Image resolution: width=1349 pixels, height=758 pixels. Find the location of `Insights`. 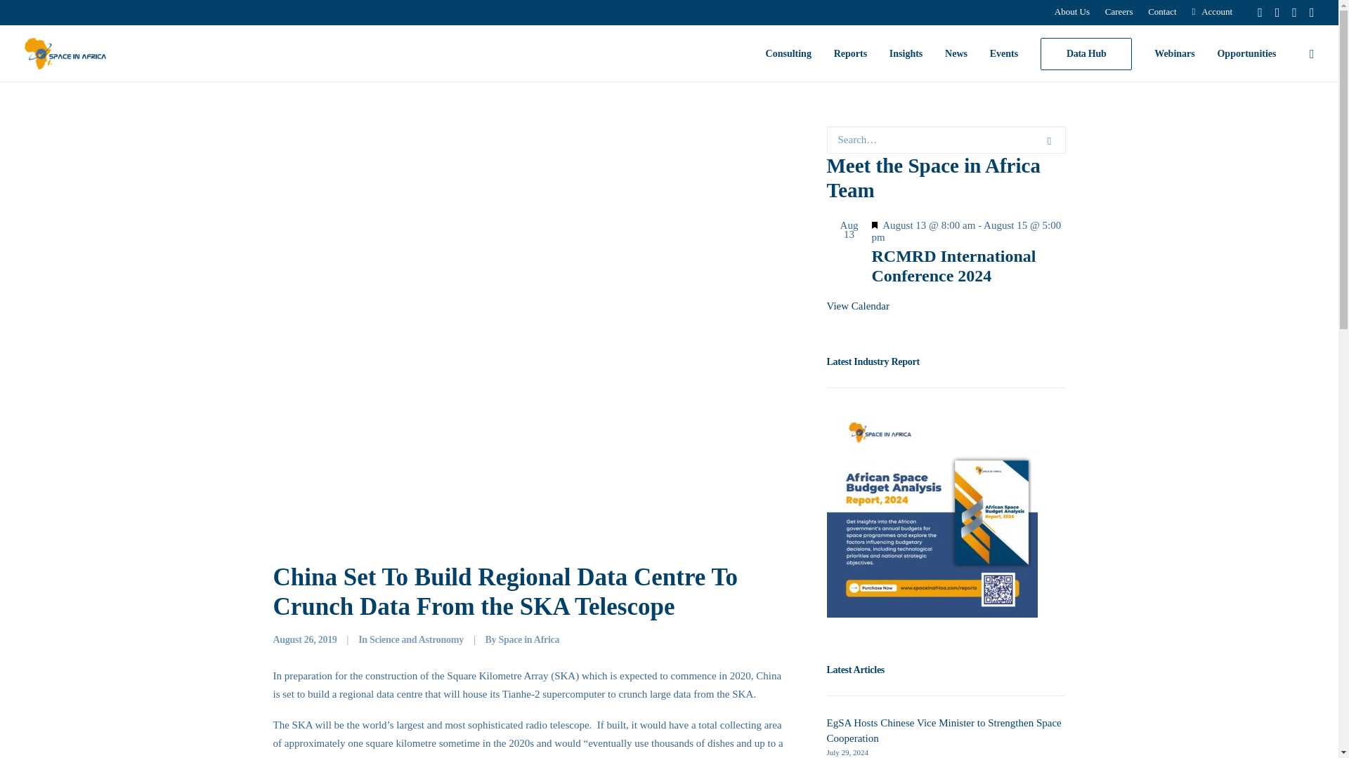

Insights is located at coordinates (905, 53).